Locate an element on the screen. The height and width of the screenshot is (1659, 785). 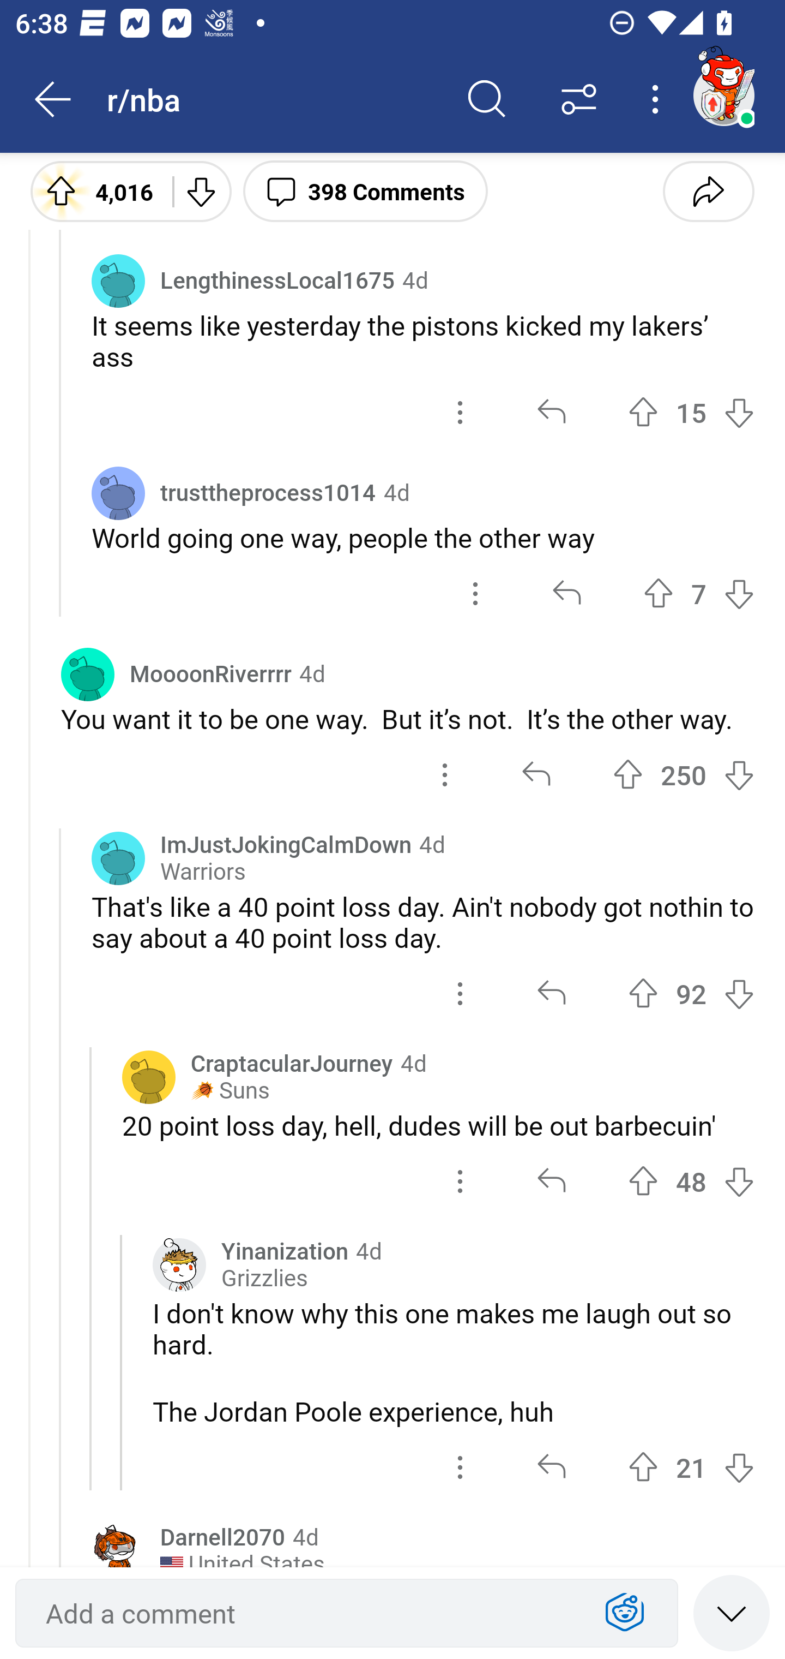
Add a comment is located at coordinates (309, 1613).